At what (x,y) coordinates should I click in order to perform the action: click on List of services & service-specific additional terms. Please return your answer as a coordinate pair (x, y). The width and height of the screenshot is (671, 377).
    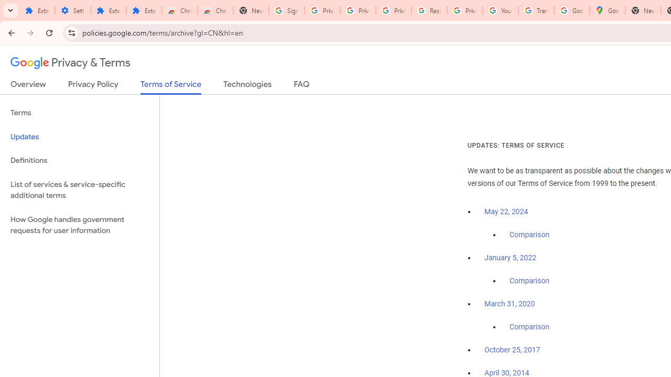
    Looking at the image, I should click on (80, 190).